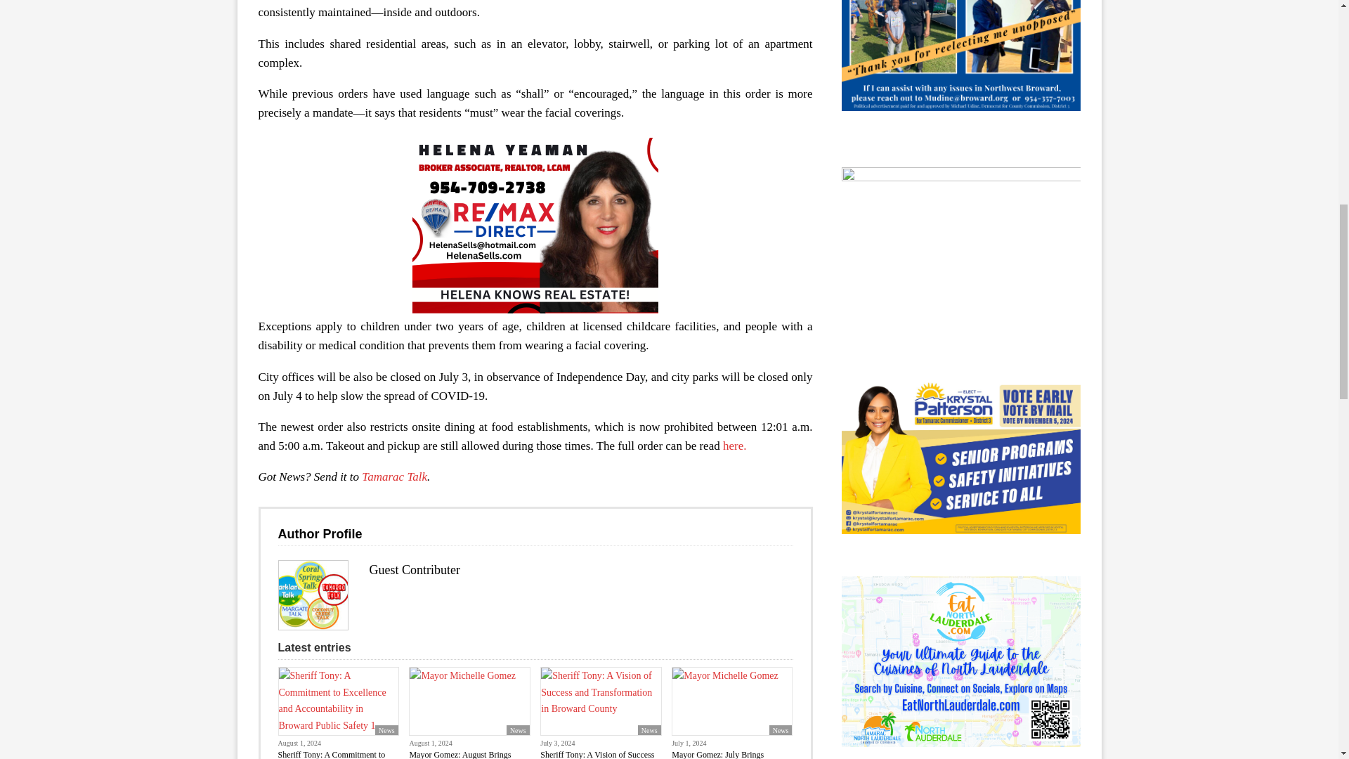  Describe the element at coordinates (313, 595) in the screenshot. I see `Tamarac Follows Latest County Order Requiring Masks 7` at that location.